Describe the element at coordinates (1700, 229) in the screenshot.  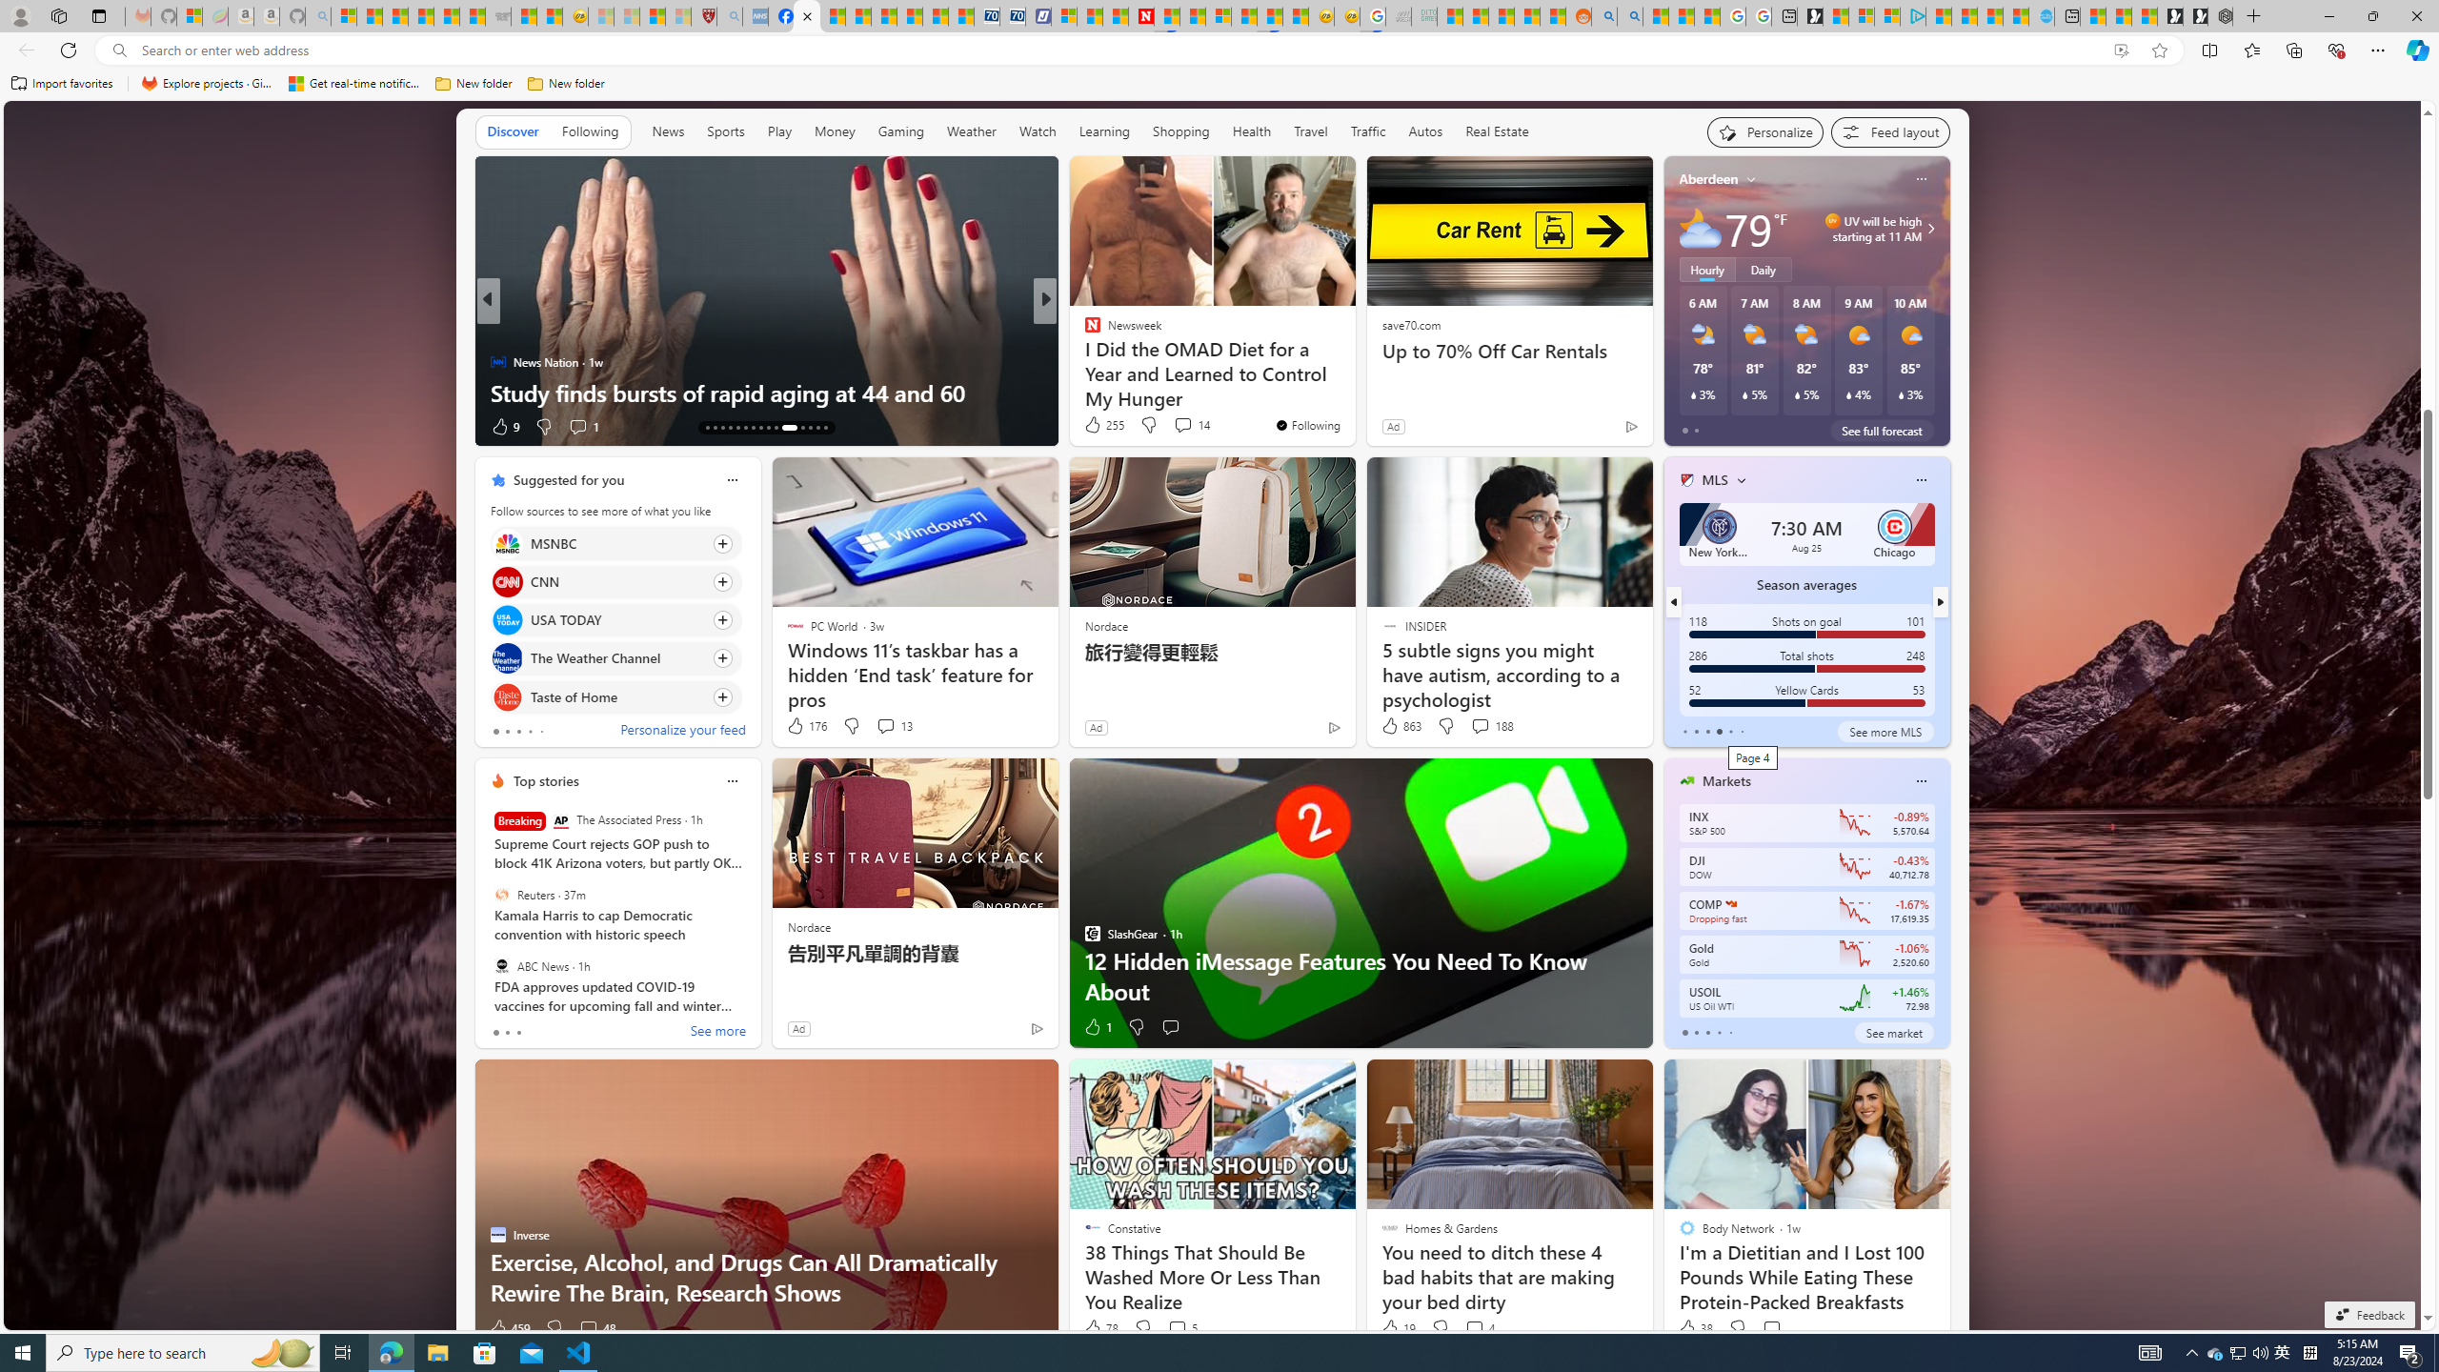
I see `Mostly cloudy` at that location.